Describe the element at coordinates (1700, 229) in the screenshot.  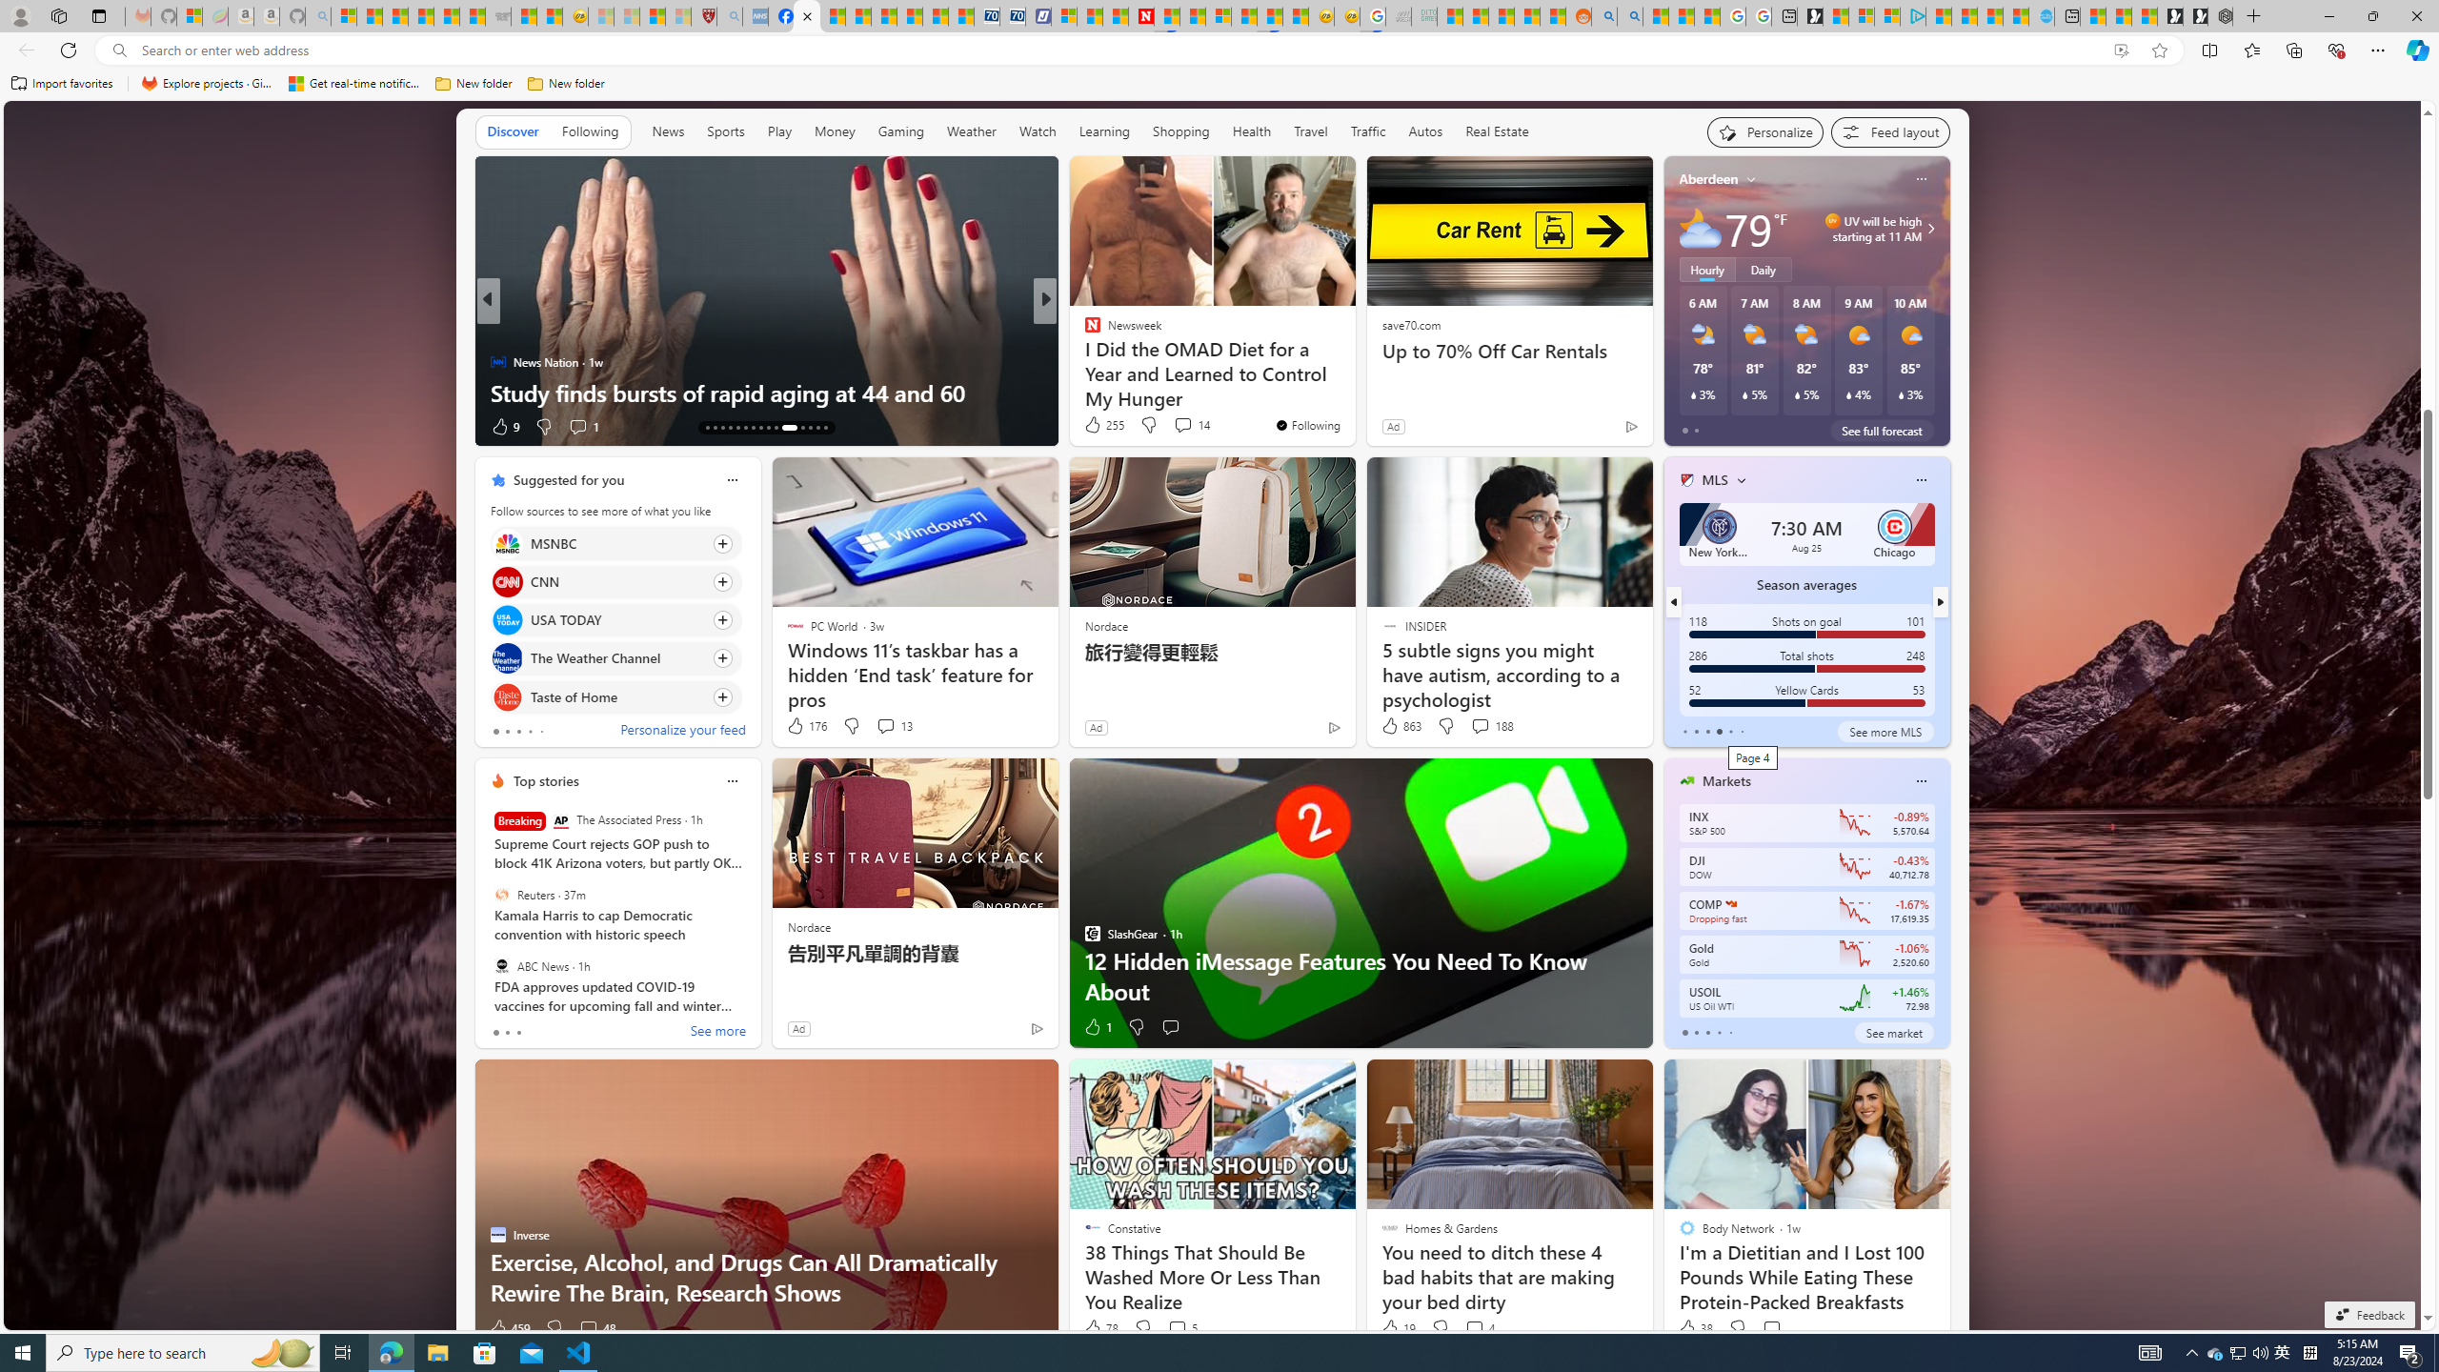
I see `Mostly cloudy` at that location.